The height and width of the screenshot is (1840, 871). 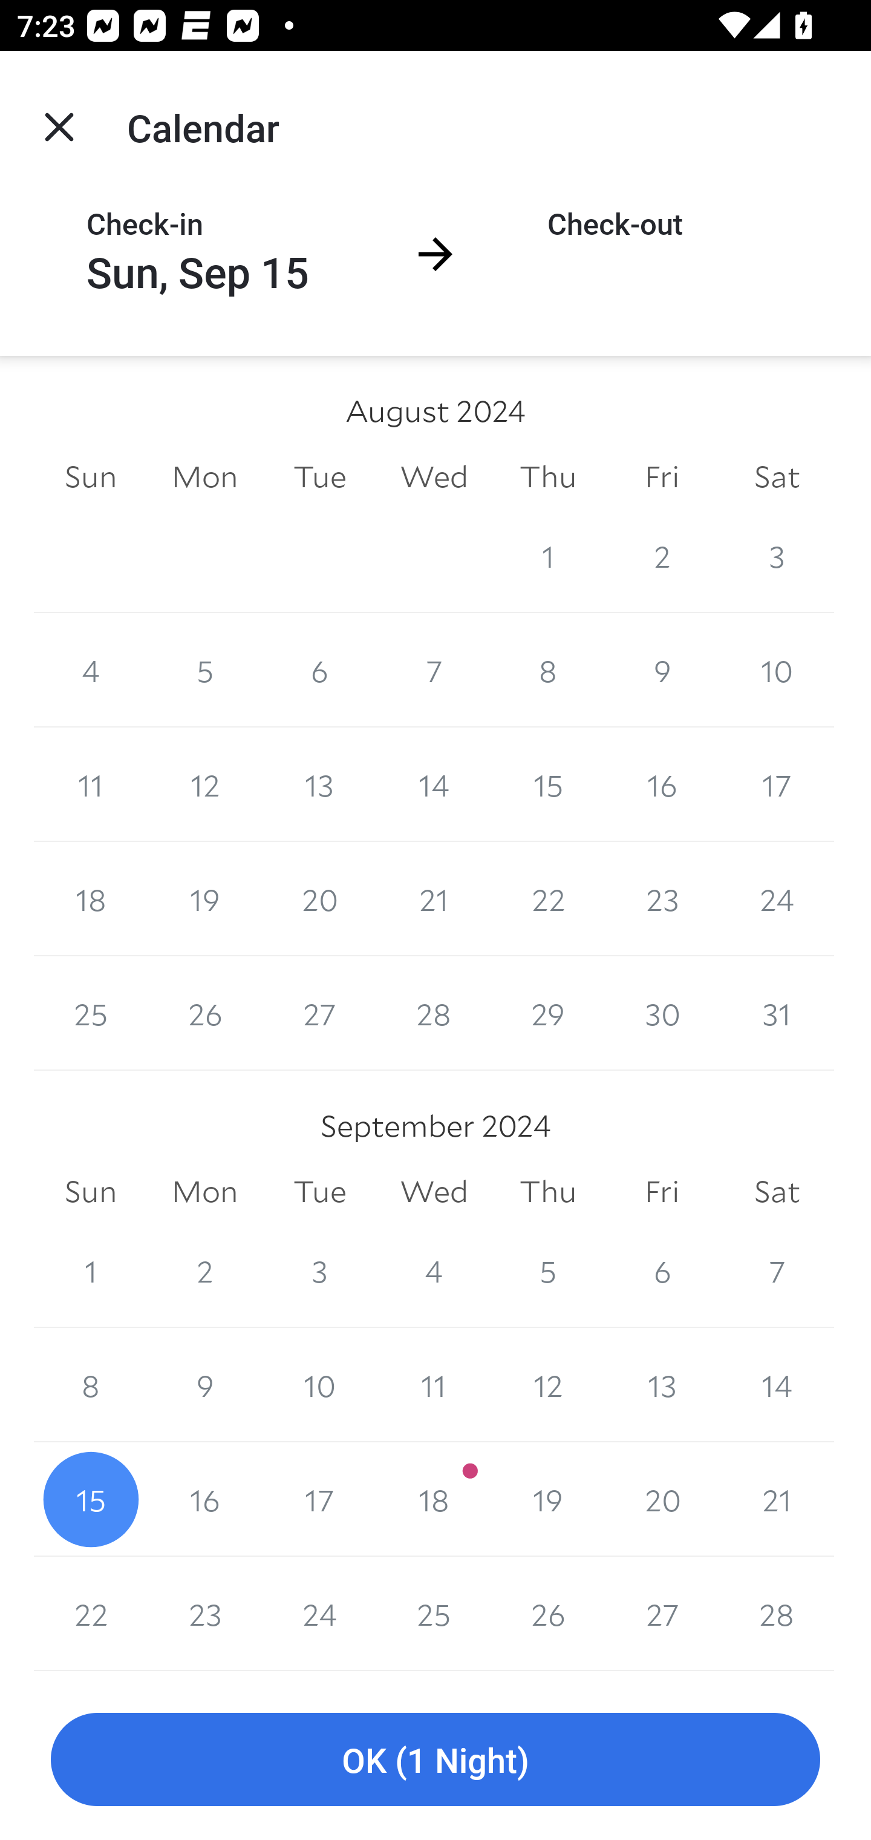 What do you see at coordinates (91, 1192) in the screenshot?
I see `Sun` at bounding box center [91, 1192].